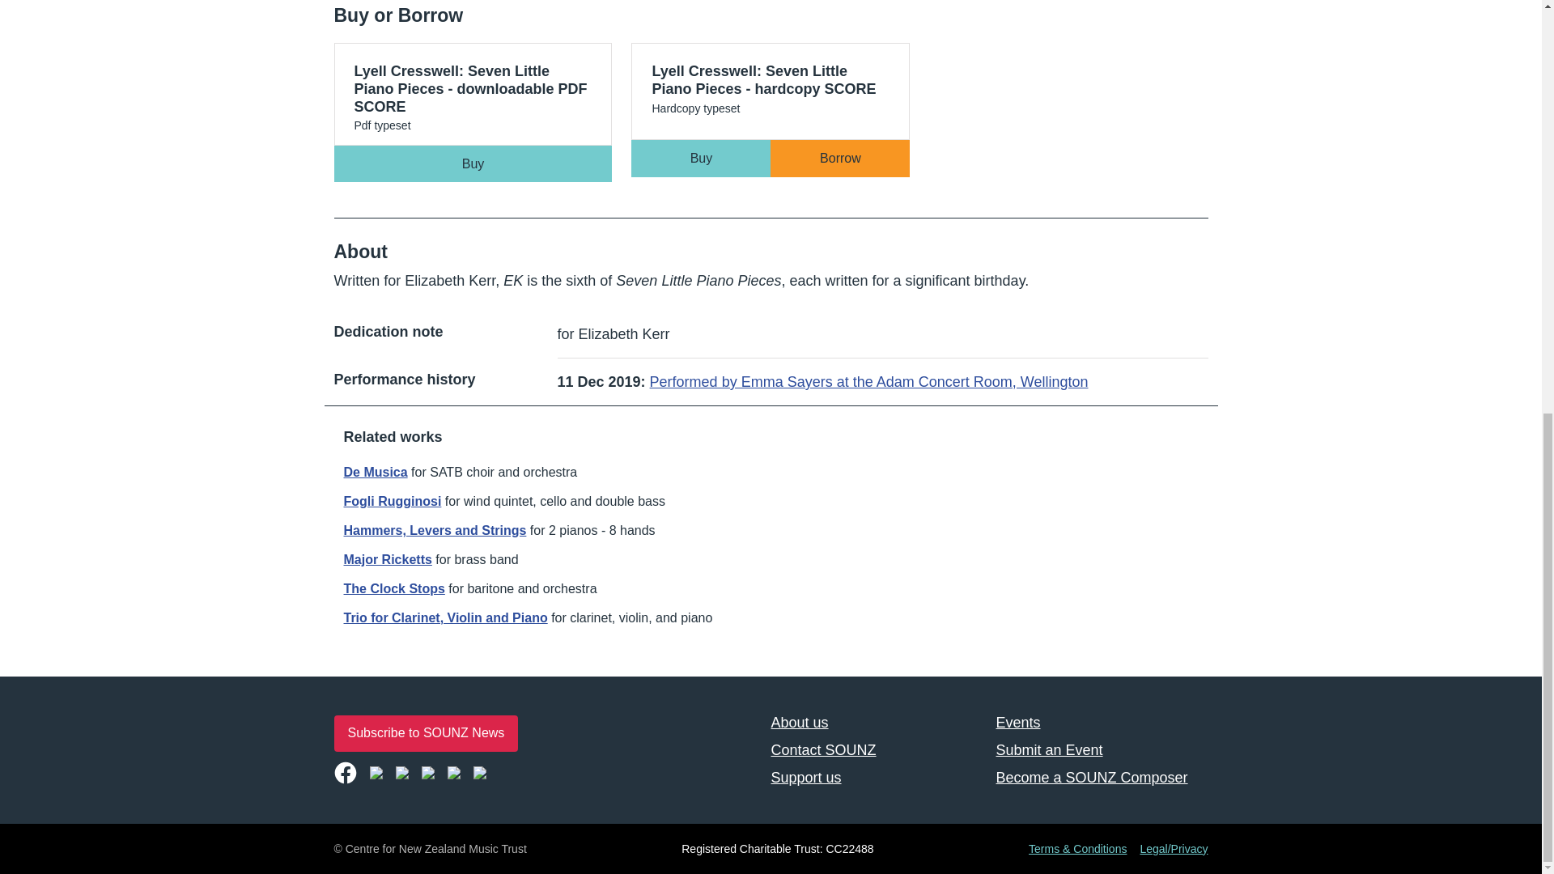  What do you see at coordinates (435, 530) in the screenshot?
I see `Hammers, Levers and Strings` at bounding box center [435, 530].